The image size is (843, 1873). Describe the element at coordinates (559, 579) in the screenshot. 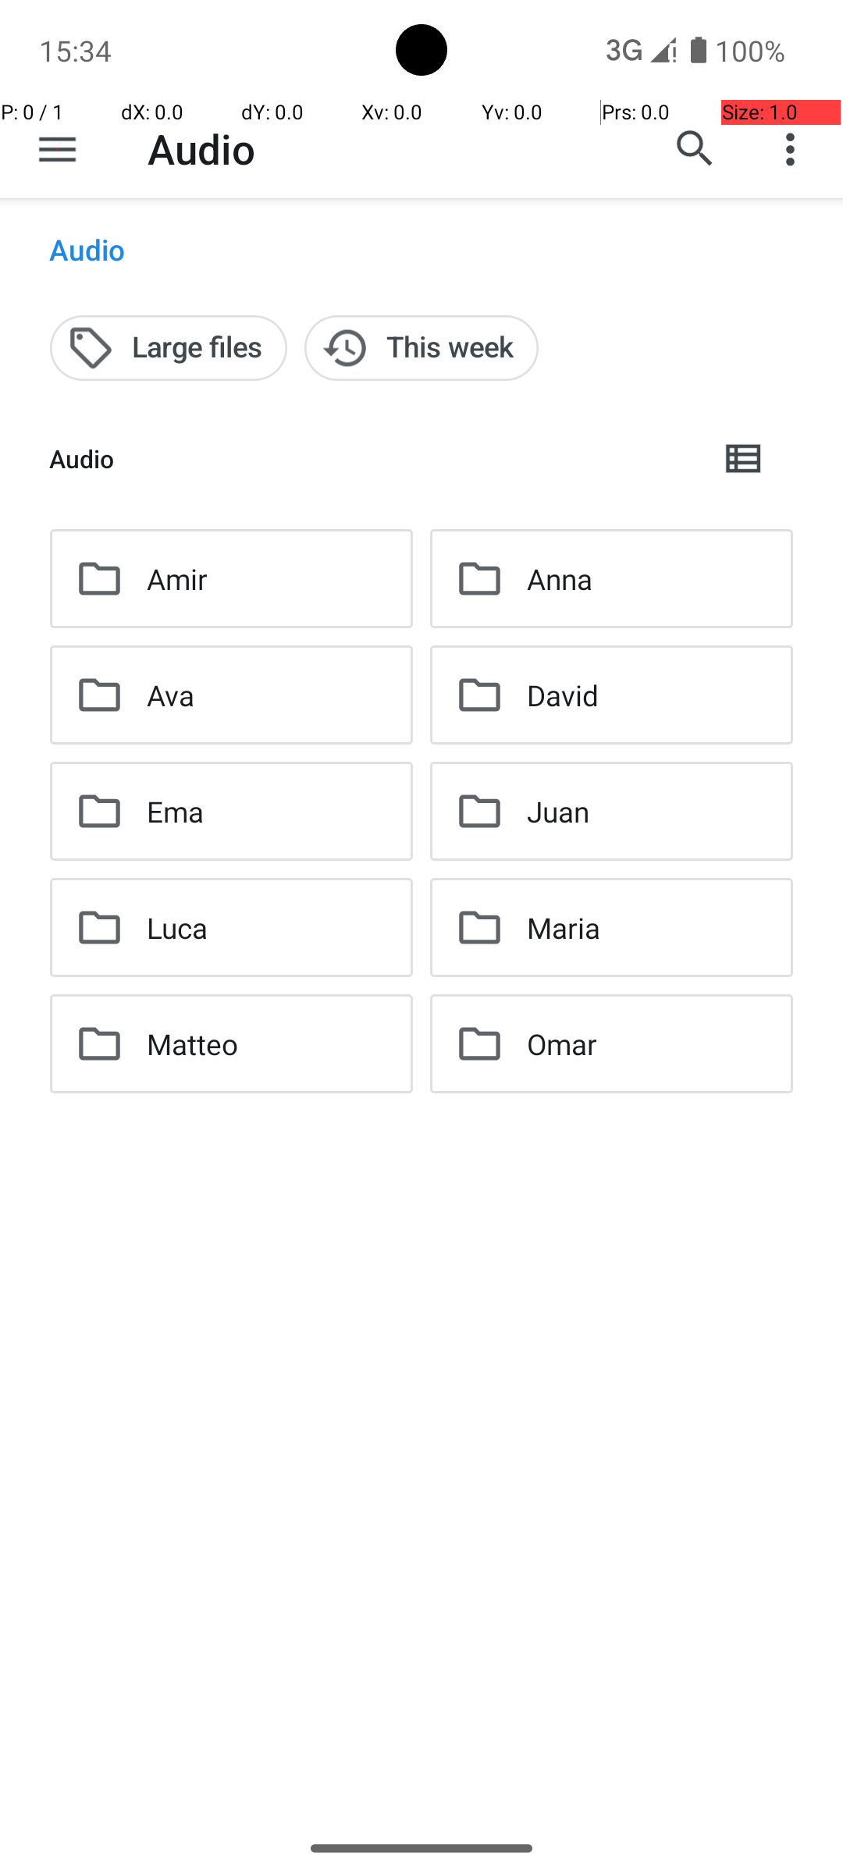

I see `Anna` at that location.